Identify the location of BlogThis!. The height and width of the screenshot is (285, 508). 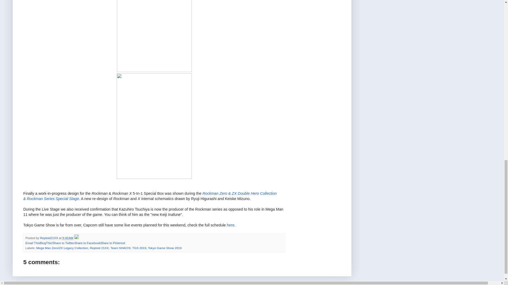
(46, 243).